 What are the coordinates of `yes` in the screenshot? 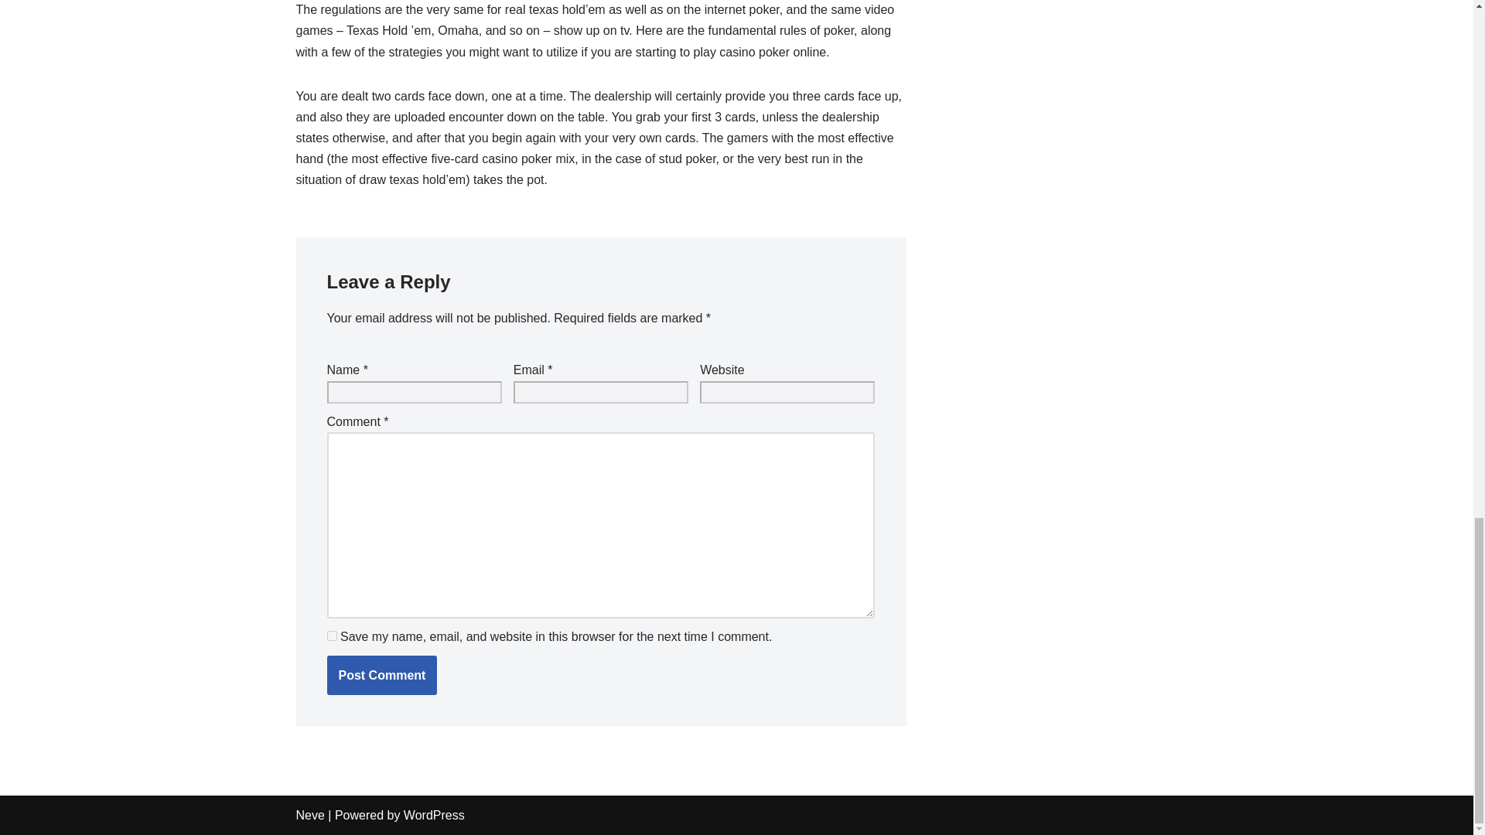 It's located at (331, 636).